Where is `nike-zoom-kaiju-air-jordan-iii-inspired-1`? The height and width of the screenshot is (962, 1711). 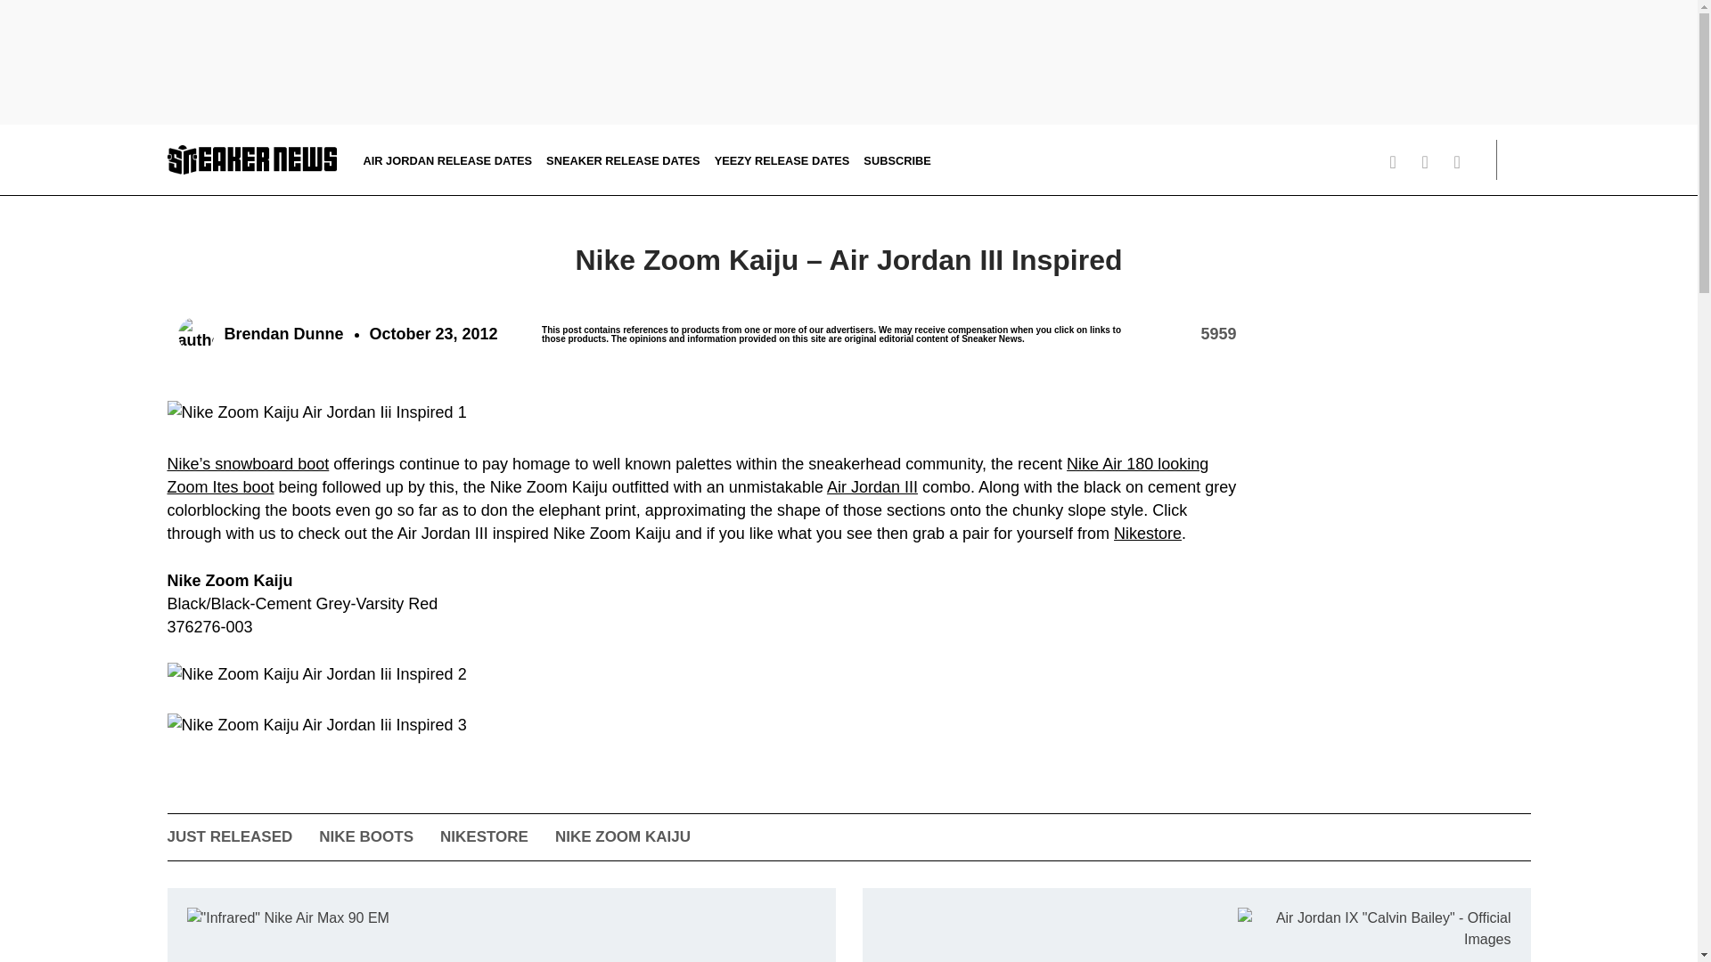 nike-zoom-kaiju-air-jordan-iii-inspired-1 is located at coordinates (317, 412).